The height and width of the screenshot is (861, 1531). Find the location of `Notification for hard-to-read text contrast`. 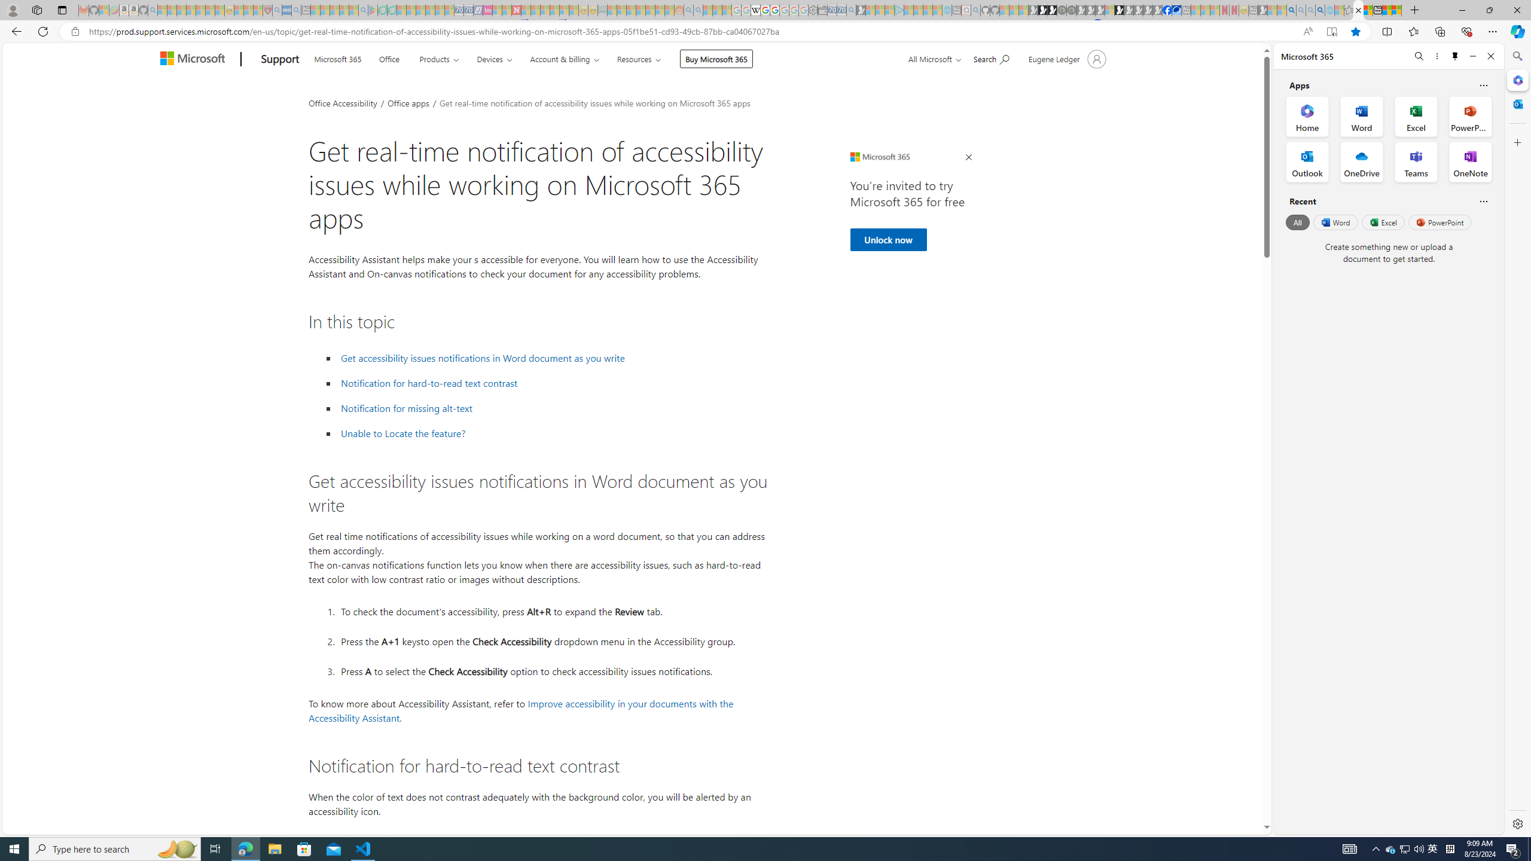

Notification for hard-to-read text contrast is located at coordinates (553, 383).